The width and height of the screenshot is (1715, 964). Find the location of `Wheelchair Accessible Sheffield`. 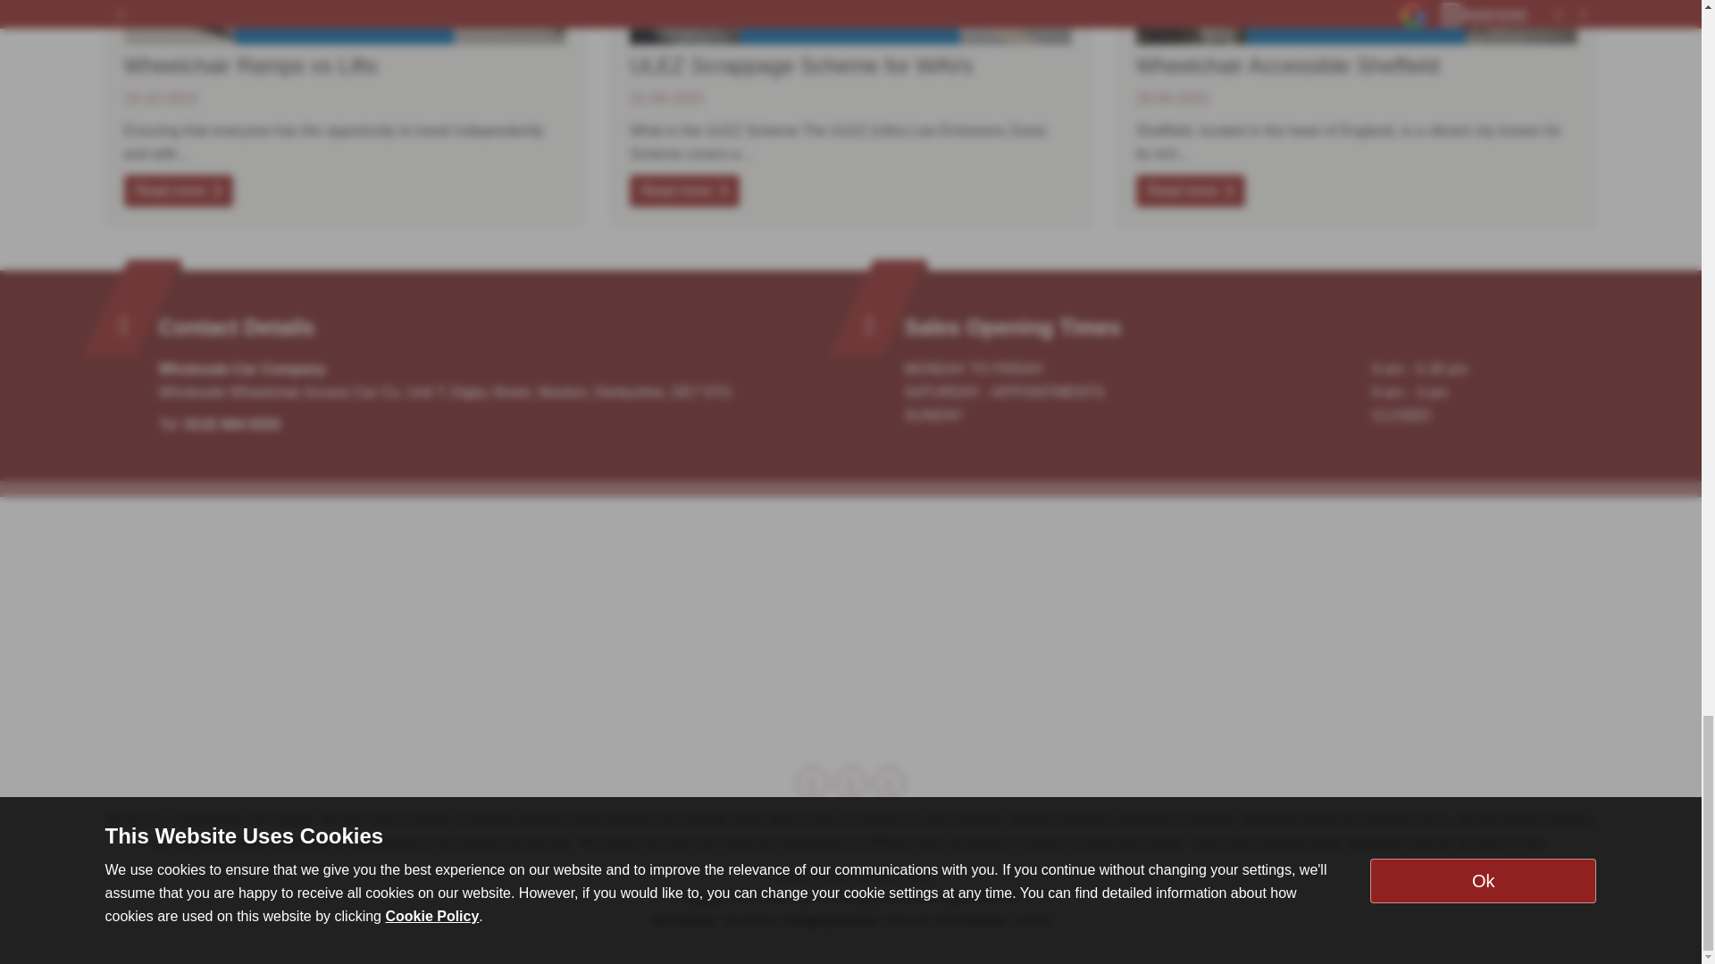

Wheelchair Accessible Sheffield is located at coordinates (1288, 66).